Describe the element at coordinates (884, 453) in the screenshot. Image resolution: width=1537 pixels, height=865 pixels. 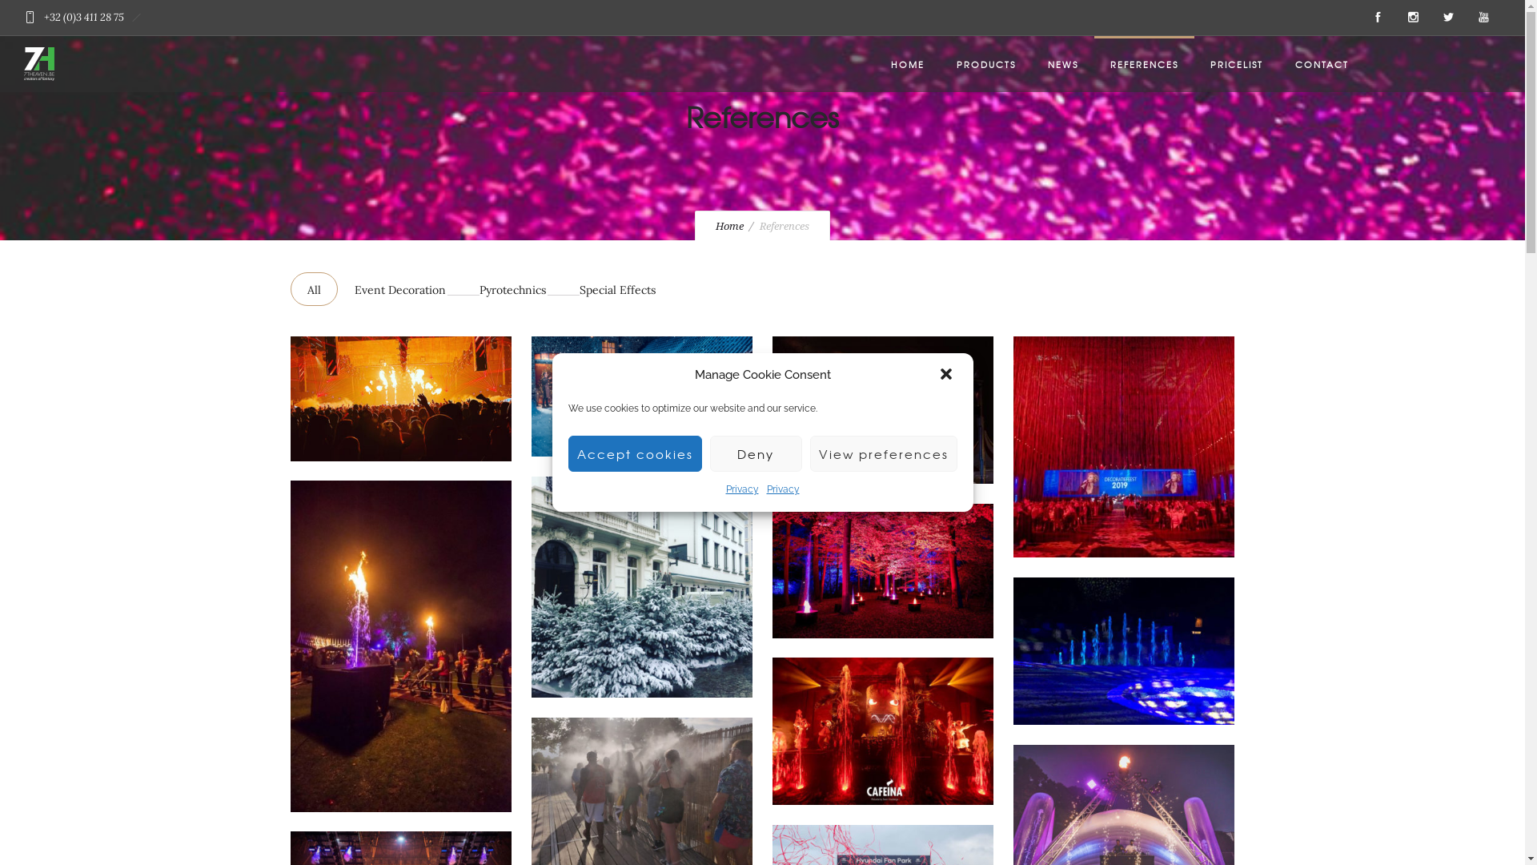
I see `View preferences` at that location.